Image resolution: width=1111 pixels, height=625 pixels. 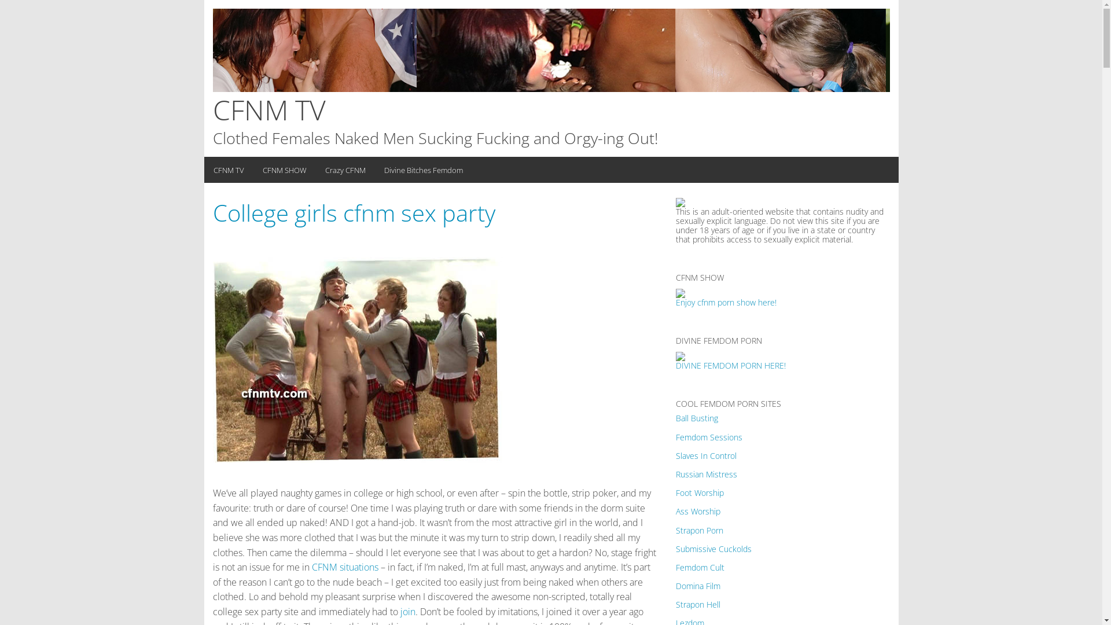 What do you see at coordinates (731, 360) in the screenshot?
I see `DIVINE FEMDOM PORN HERE!` at bounding box center [731, 360].